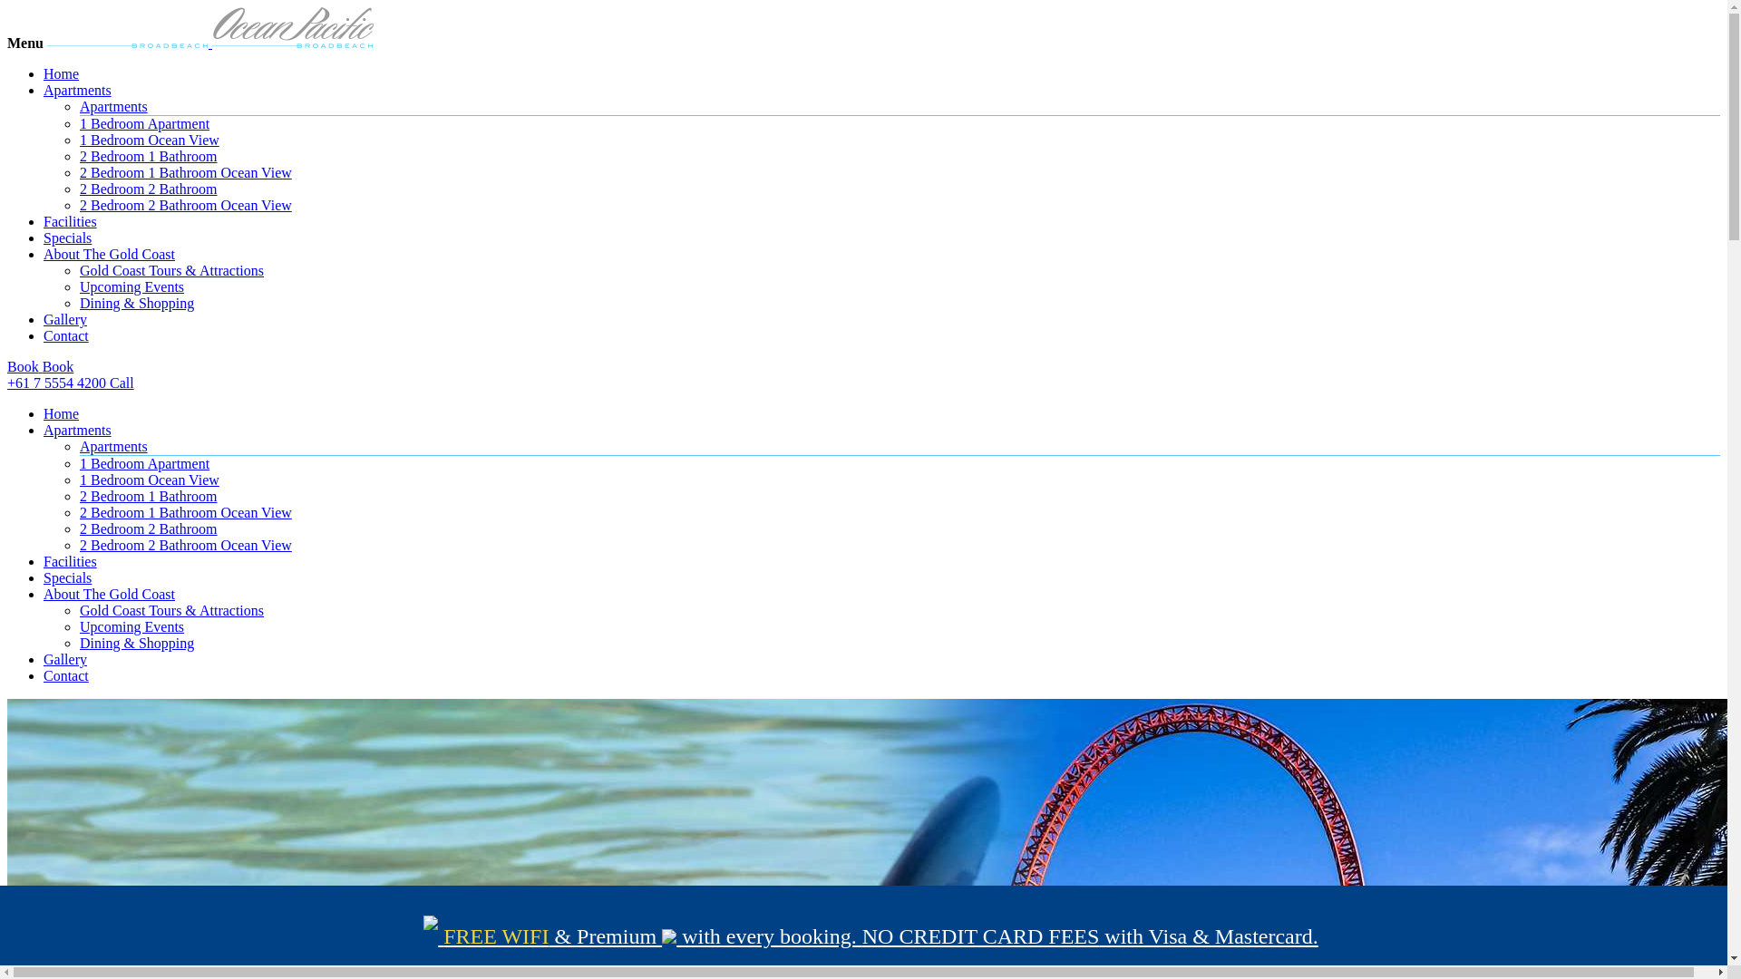  Describe the element at coordinates (149, 497) in the screenshot. I see `2 Bedroom 1 Bathroom` at that location.